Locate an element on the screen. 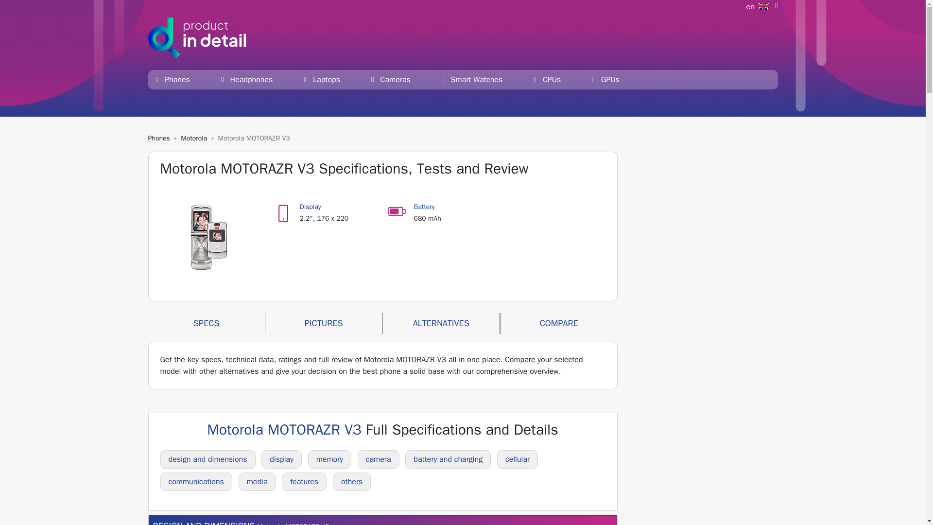 The image size is (933, 525). Headphones is located at coordinates (247, 79).